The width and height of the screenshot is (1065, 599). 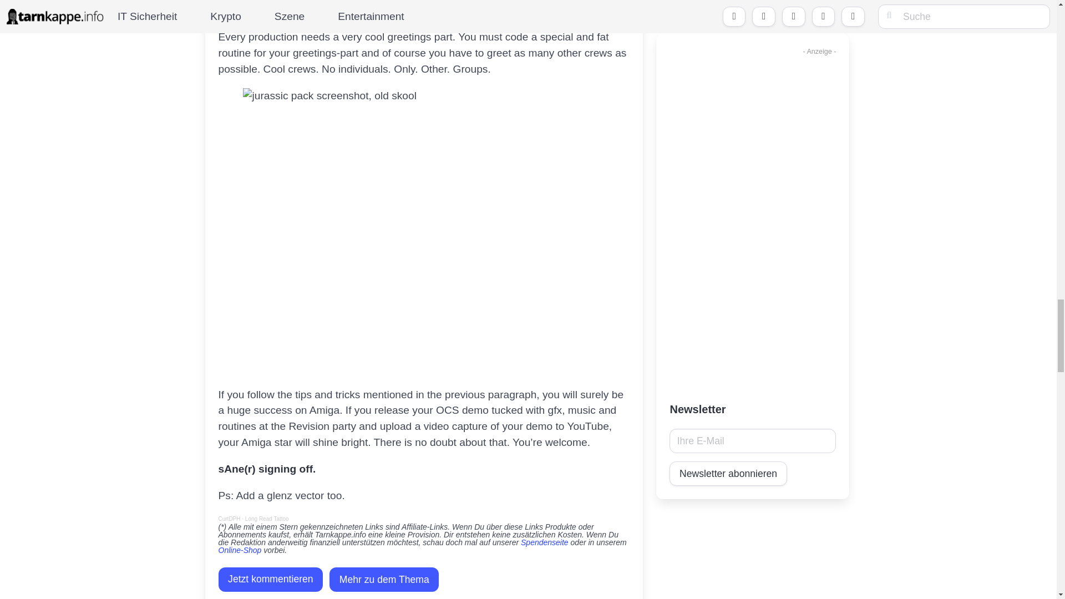 I want to click on Spenden an Tarnkappe.info - Tarnkappe.info, so click(x=545, y=542).